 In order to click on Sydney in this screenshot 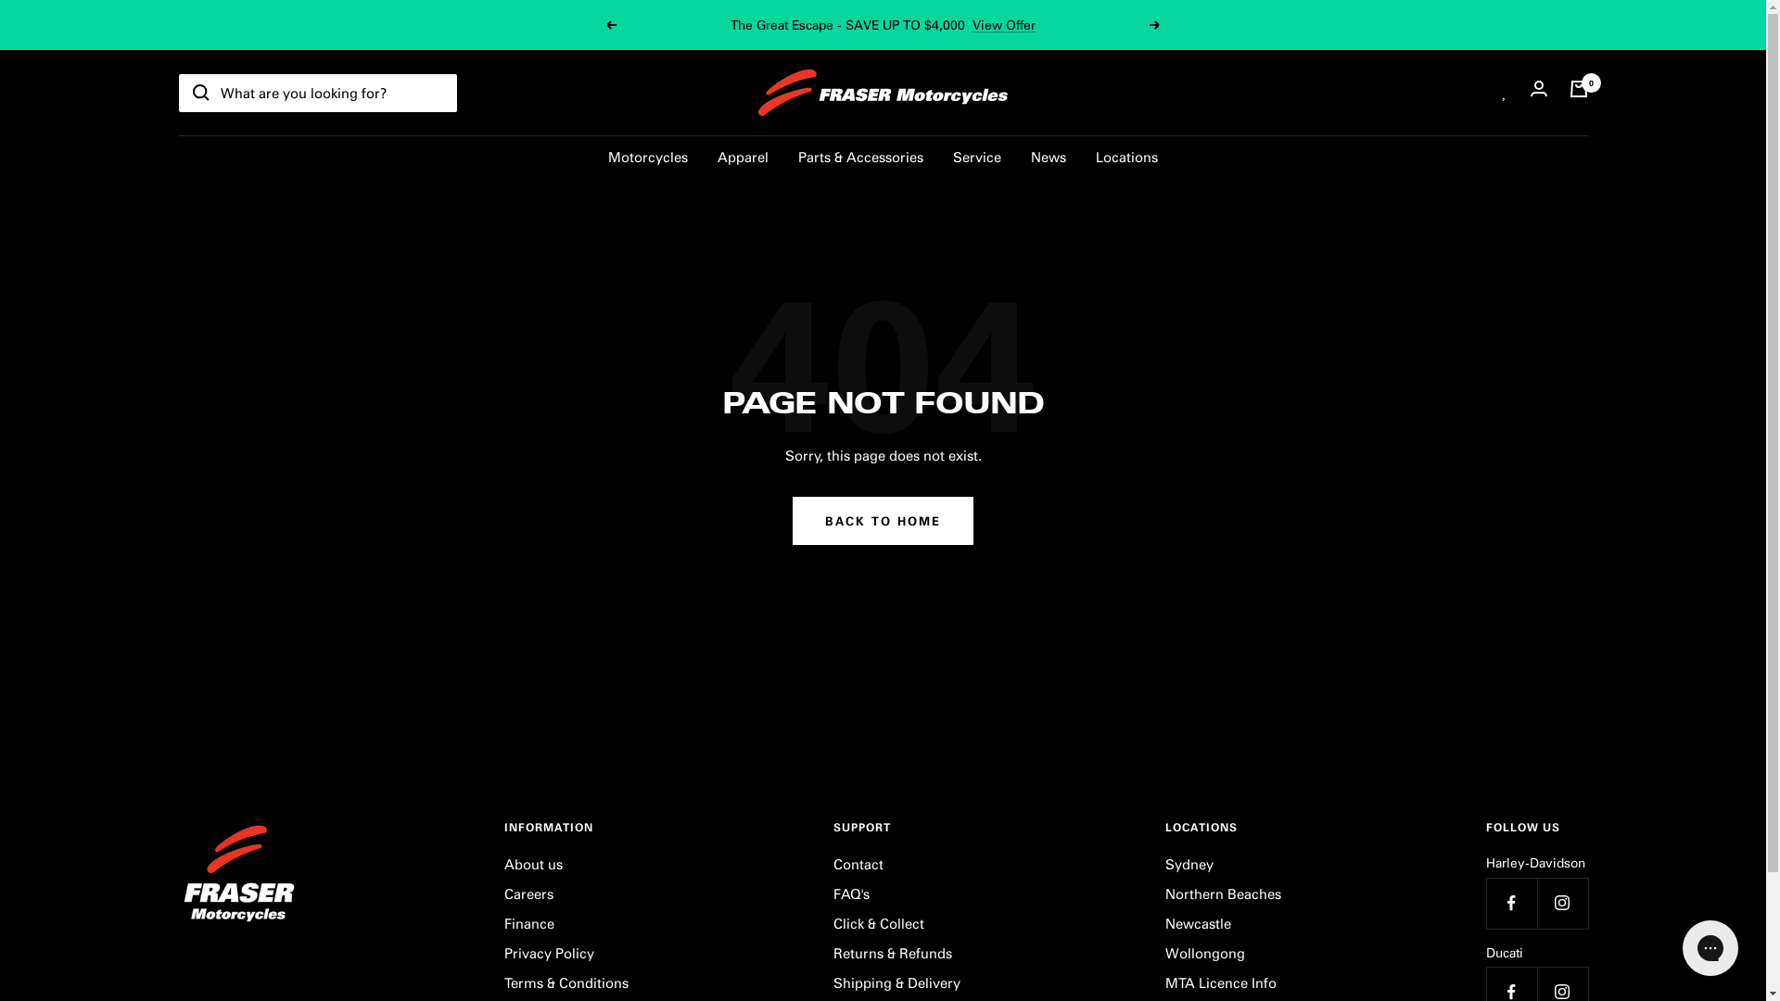, I will do `click(1189, 864)`.